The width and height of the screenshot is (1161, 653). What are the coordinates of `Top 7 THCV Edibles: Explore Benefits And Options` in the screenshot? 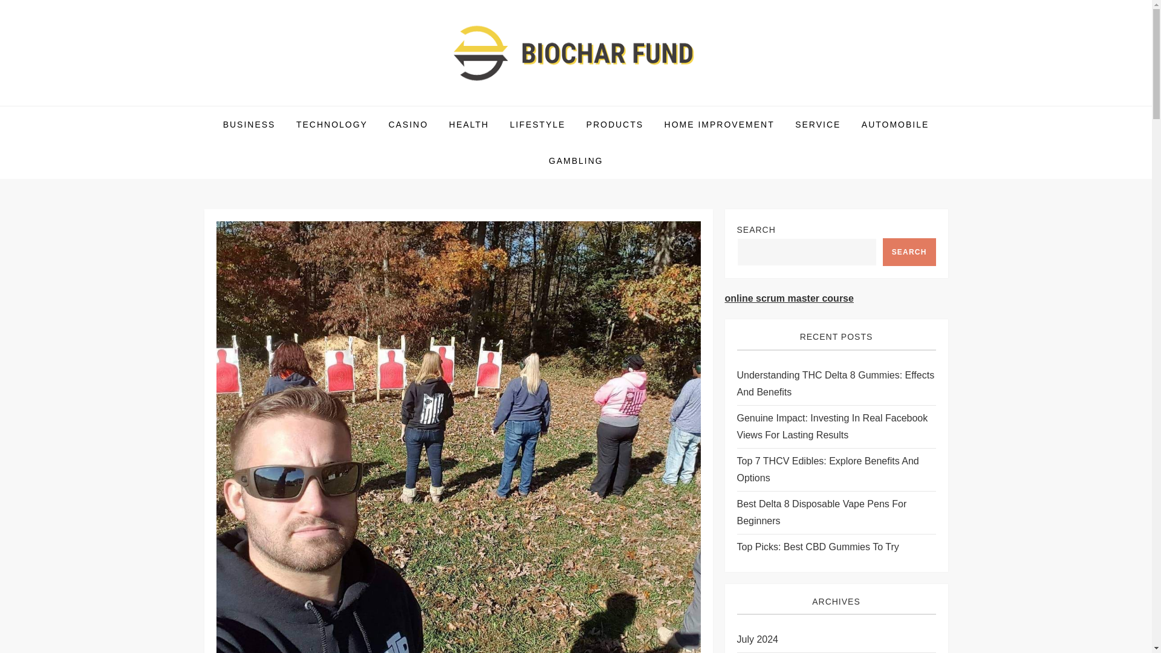 It's located at (836, 469).